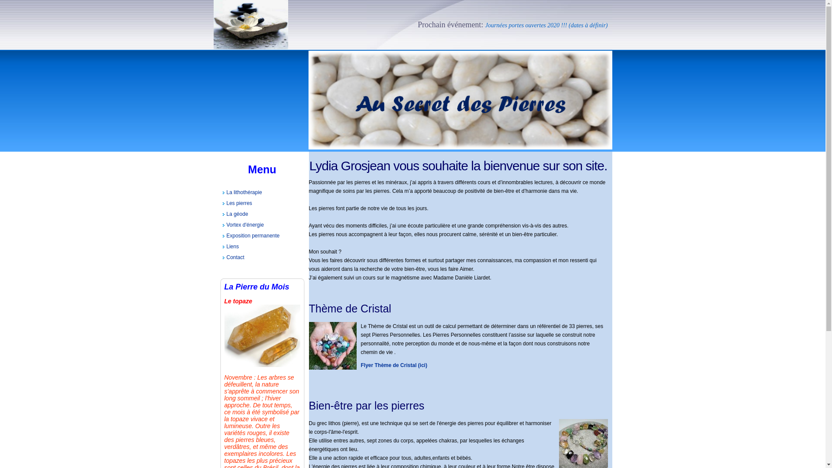  Describe the element at coordinates (263, 236) in the screenshot. I see `Exposition permanente` at that location.